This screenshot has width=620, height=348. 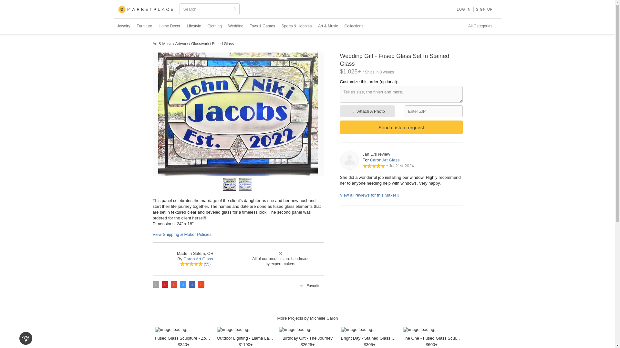 I want to click on CUSTOMMADE, so click(x=146, y=10).